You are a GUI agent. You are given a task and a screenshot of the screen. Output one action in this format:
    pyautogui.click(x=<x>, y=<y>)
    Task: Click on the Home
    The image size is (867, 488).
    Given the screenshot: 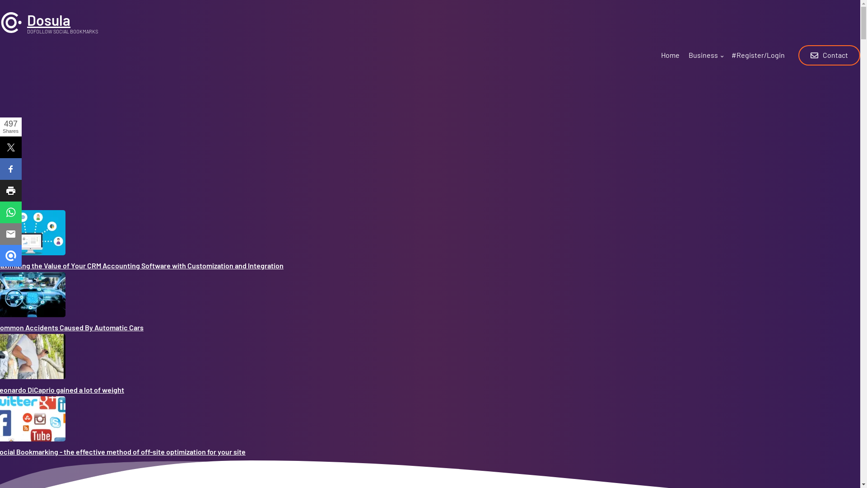 What is the action you would take?
    pyautogui.click(x=11, y=31)
    